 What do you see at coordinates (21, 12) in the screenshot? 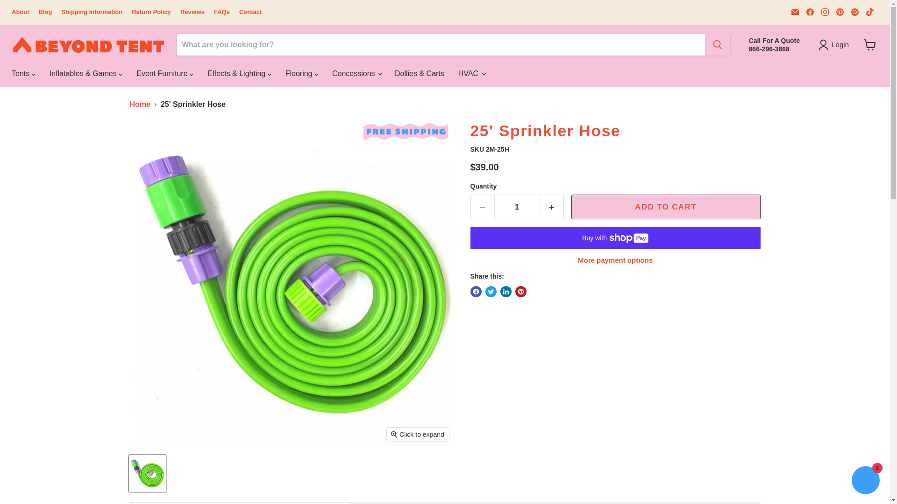
I see `About` at bounding box center [21, 12].